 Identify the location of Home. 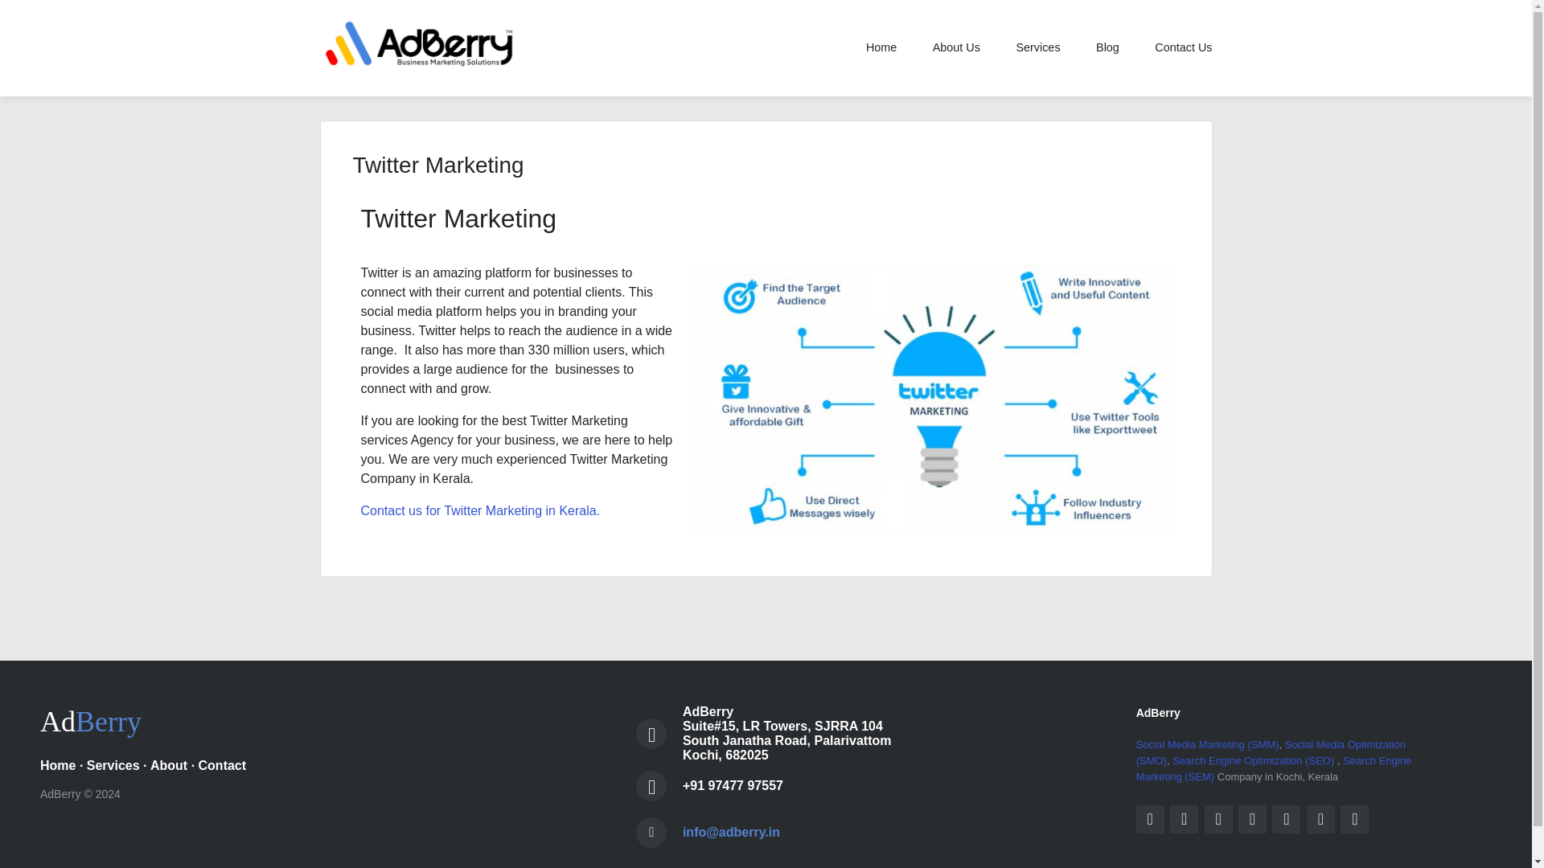
(58, 765).